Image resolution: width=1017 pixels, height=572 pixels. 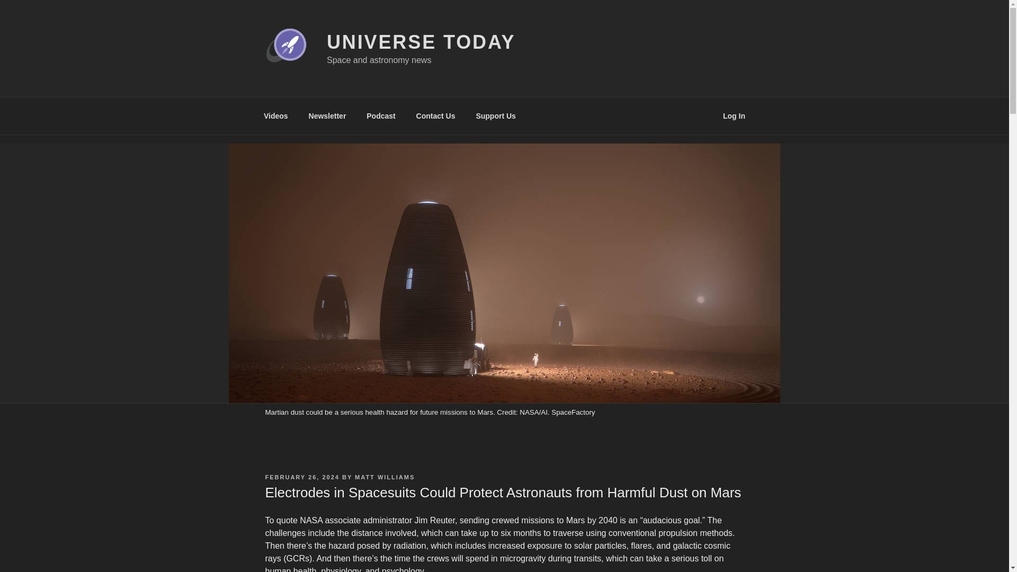 What do you see at coordinates (435, 115) in the screenshot?
I see `Contact Us` at bounding box center [435, 115].